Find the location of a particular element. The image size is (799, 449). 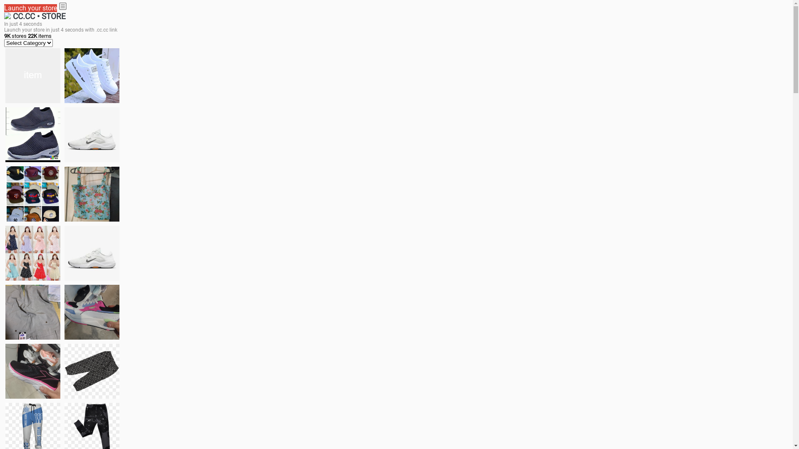

Zapatillas is located at coordinates (33, 371).